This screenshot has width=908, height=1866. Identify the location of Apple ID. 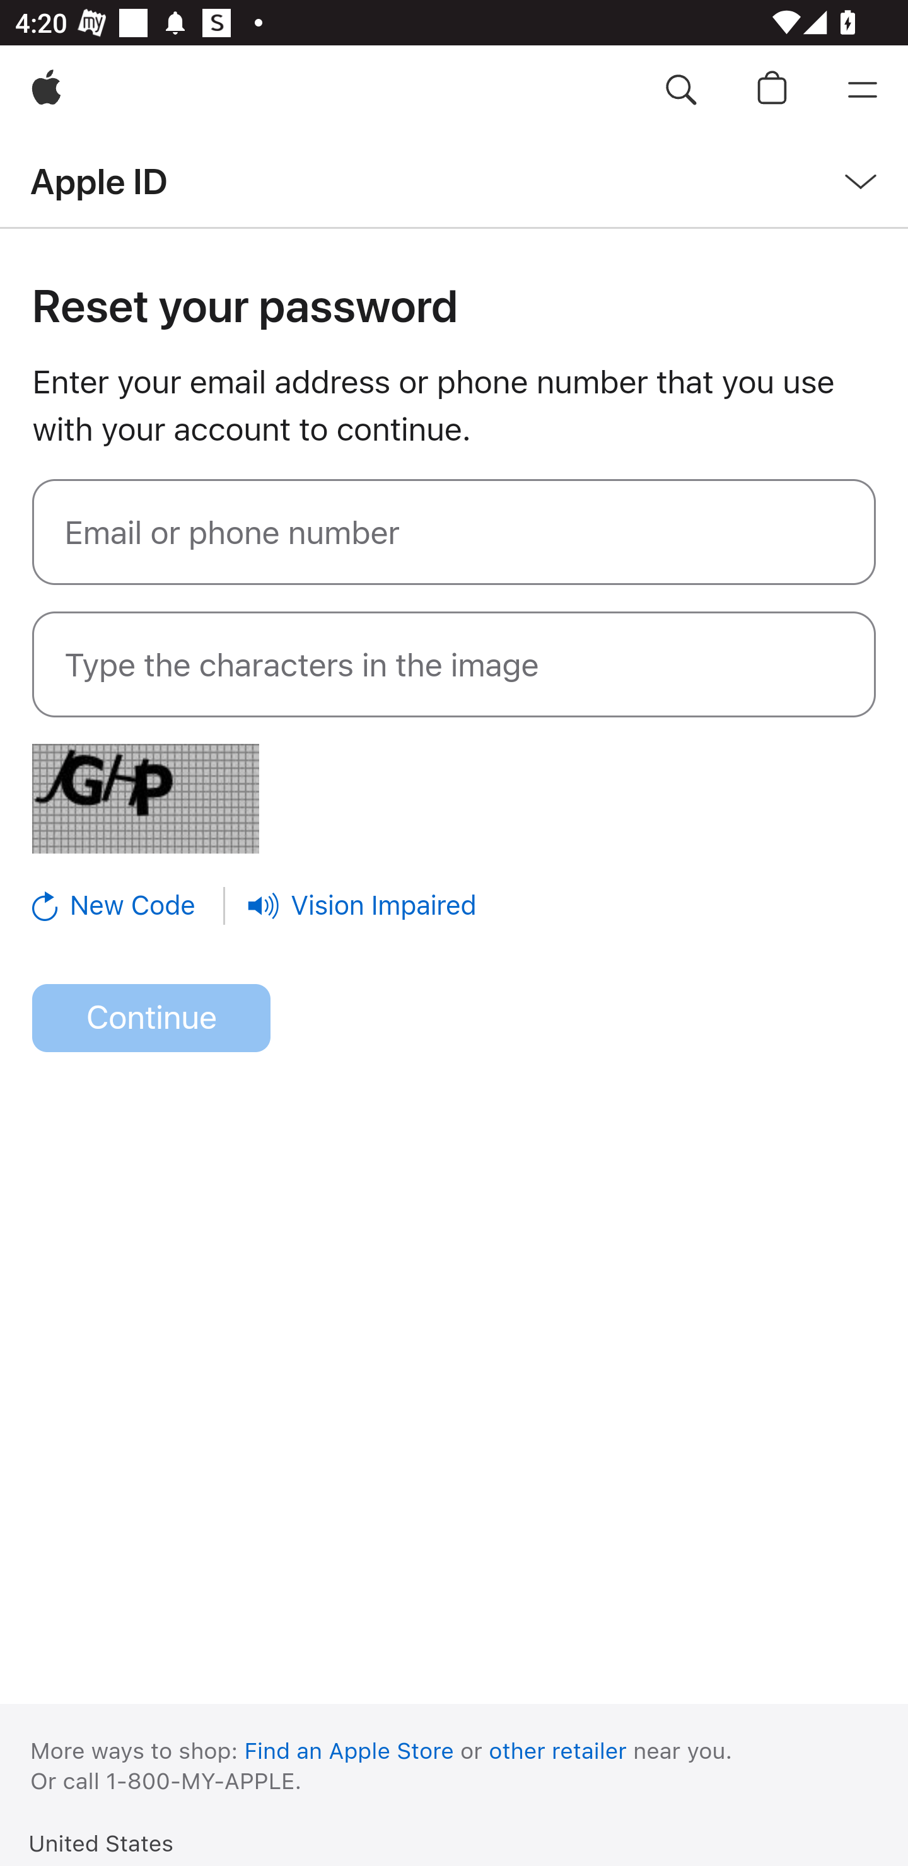
(98, 180).